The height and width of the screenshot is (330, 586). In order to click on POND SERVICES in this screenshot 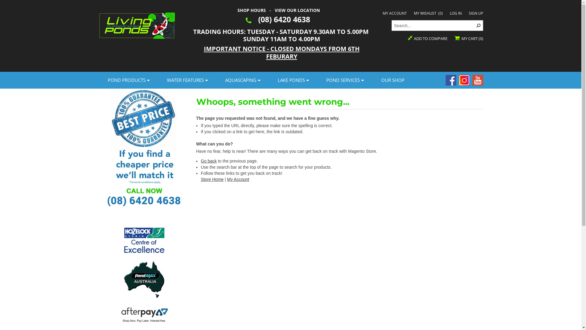, I will do `click(344, 80)`.